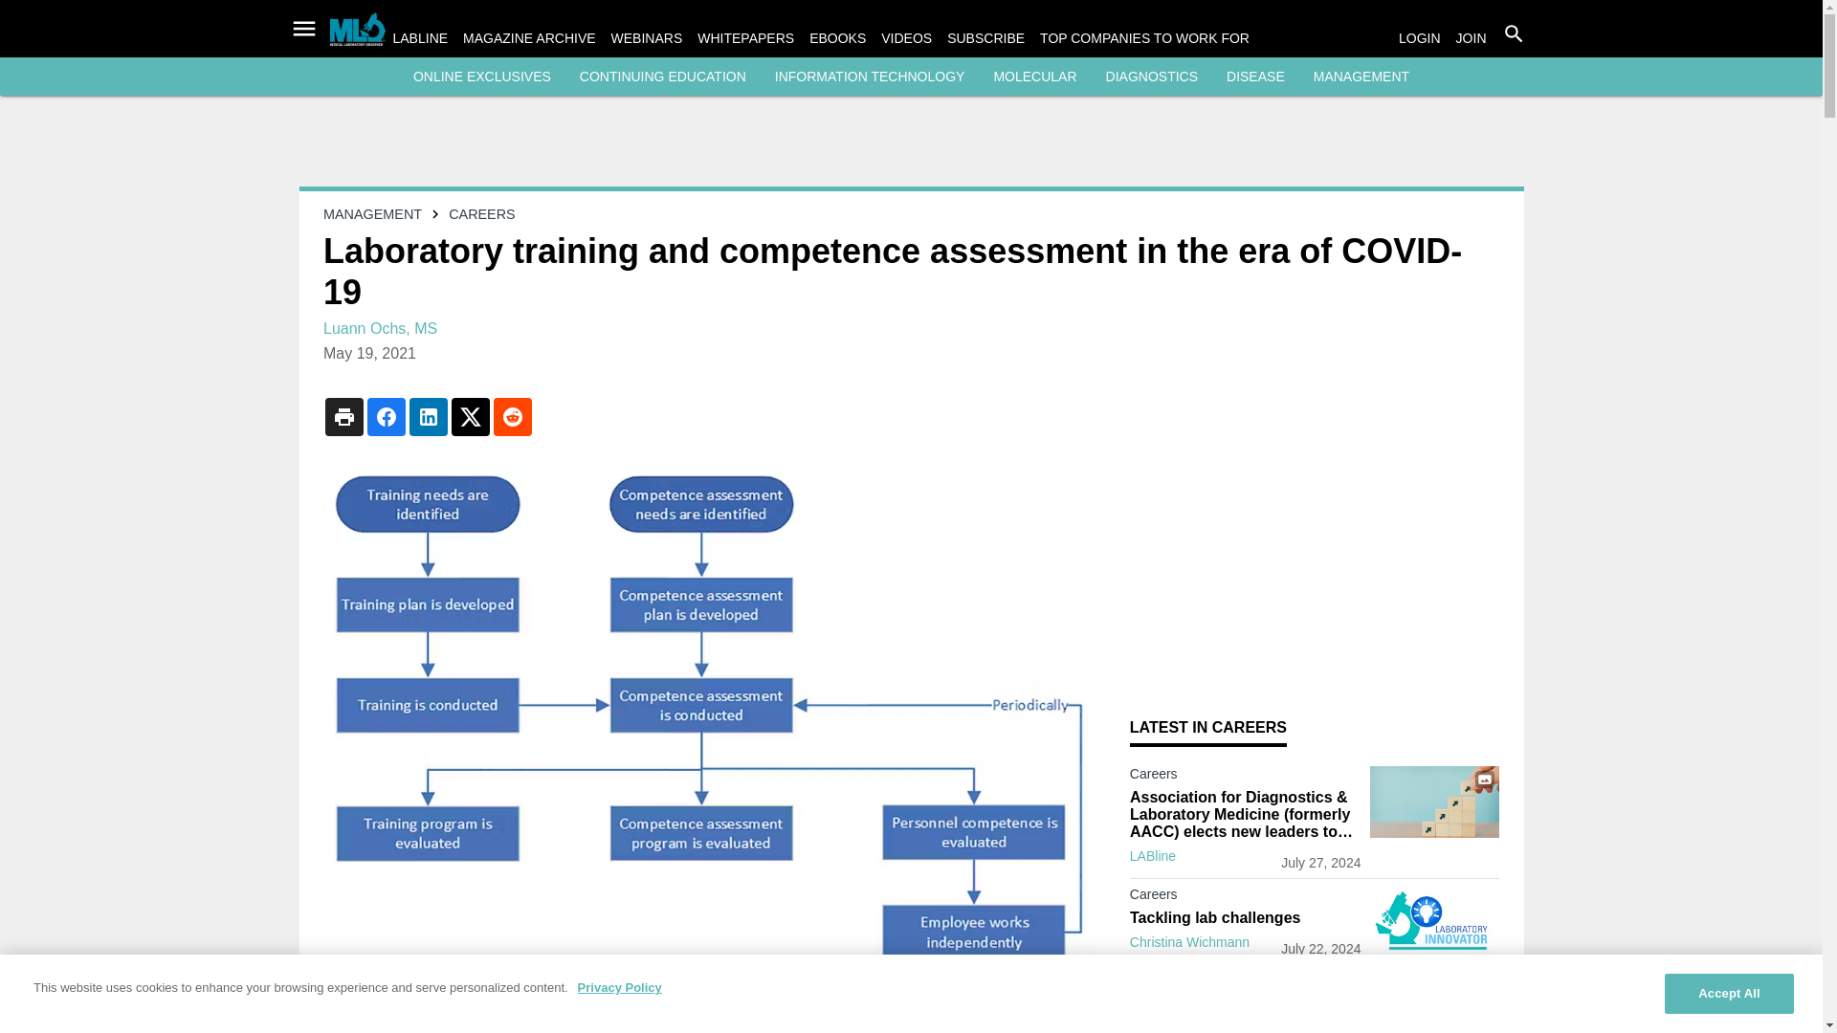 Image resolution: width=1837 pixels, height=1033 pixels. Describe the element at coordinates (871, 77) in the screenshot. I see `INFORMATION TECHNOLOGY` at that location.